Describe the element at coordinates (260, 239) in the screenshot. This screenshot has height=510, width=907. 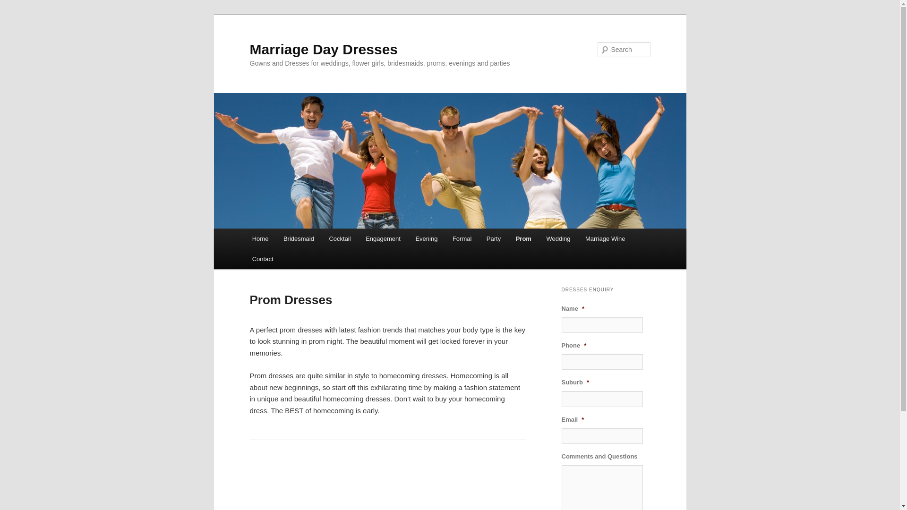
I see `Home` at that location.